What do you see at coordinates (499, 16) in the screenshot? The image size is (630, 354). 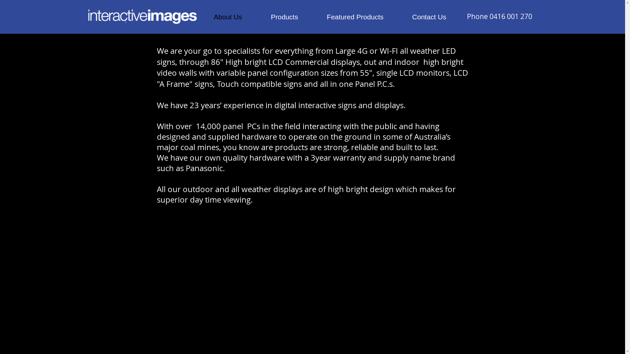 I see ` Phone 0416 001 270` at bounding box center [499, 16].